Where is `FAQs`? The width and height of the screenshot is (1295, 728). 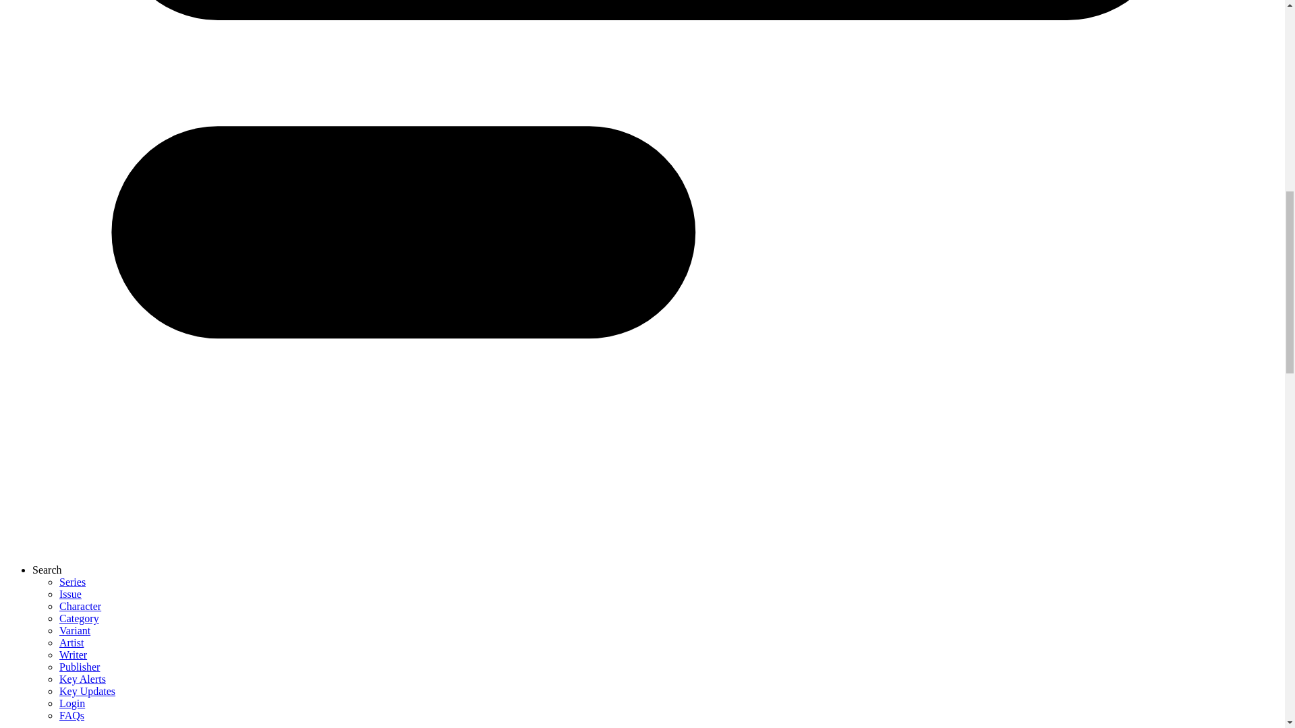 FAQs is located at coordinates (71, 716).